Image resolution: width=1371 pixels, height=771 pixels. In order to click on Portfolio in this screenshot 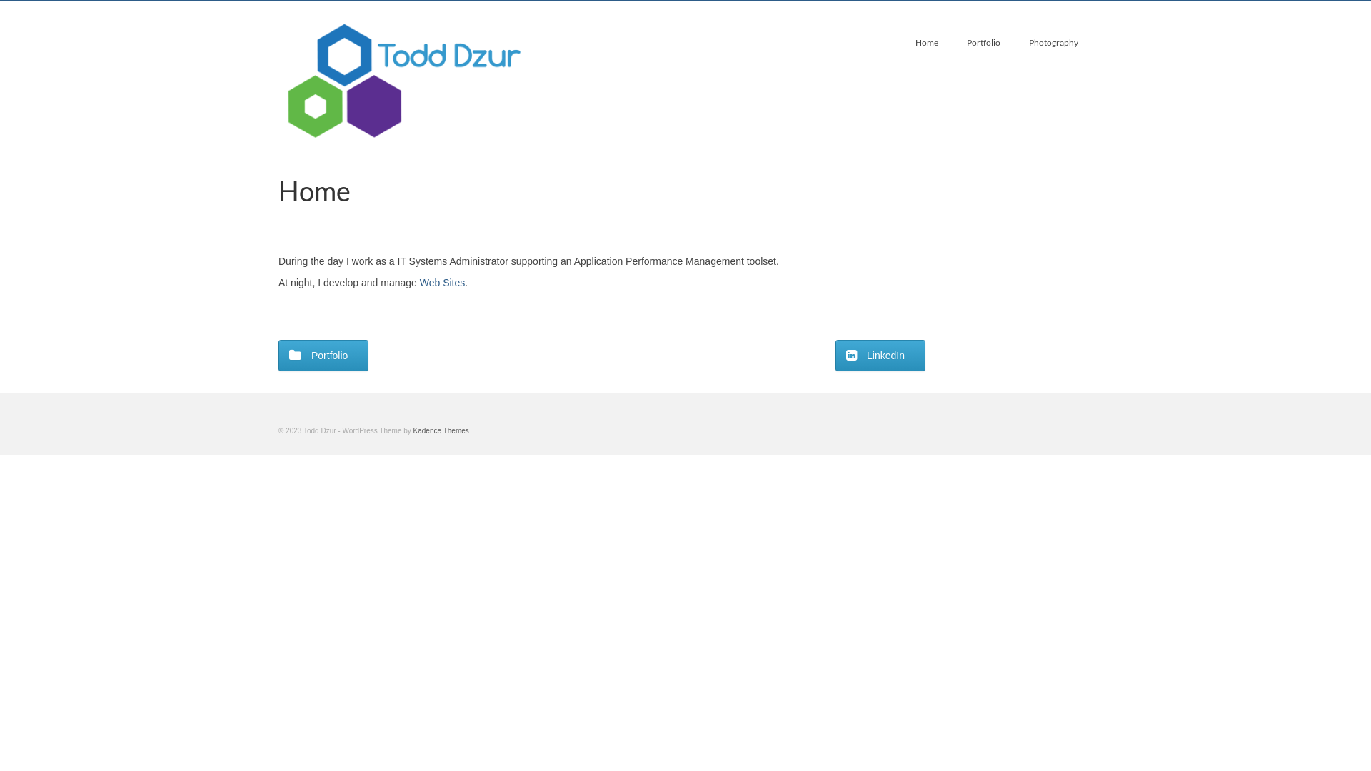, I will do `click(984, 43)`.